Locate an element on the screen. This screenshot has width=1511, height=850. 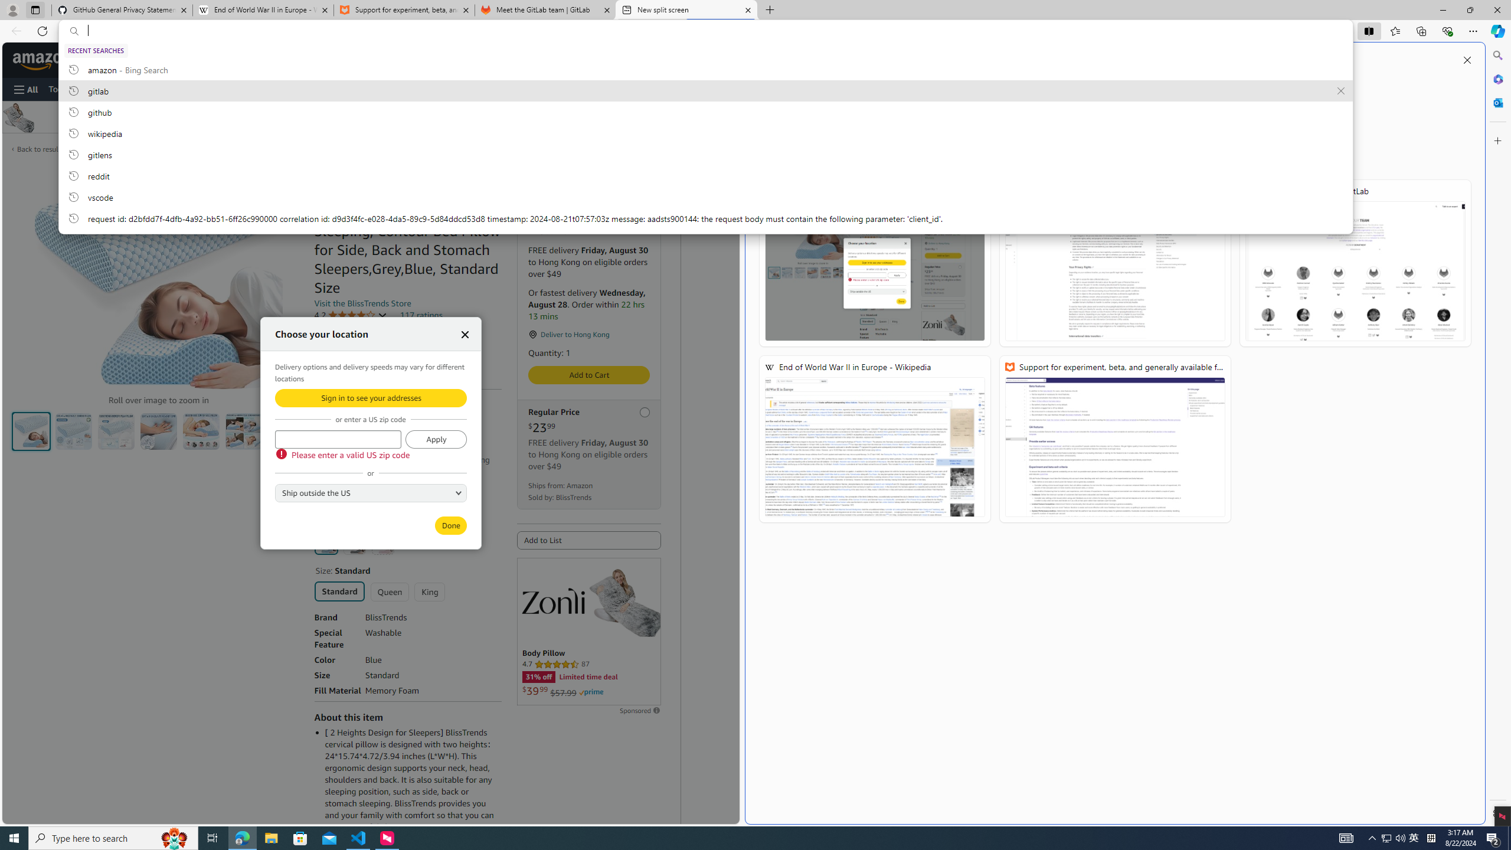
amazon, recent searches from history is located at coordinates (705, 69).